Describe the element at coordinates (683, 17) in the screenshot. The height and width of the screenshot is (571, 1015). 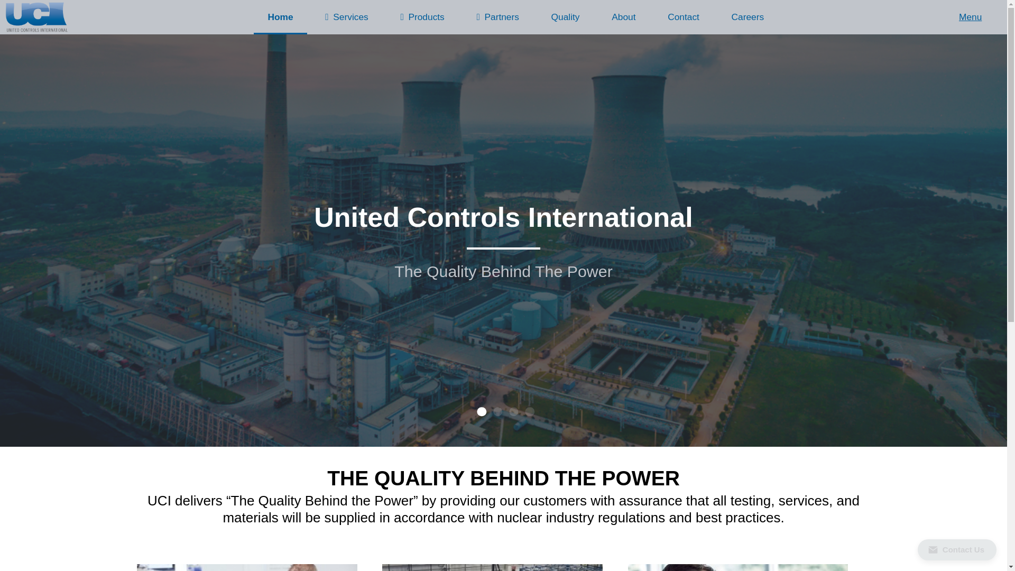
I see `Contact` at that location.